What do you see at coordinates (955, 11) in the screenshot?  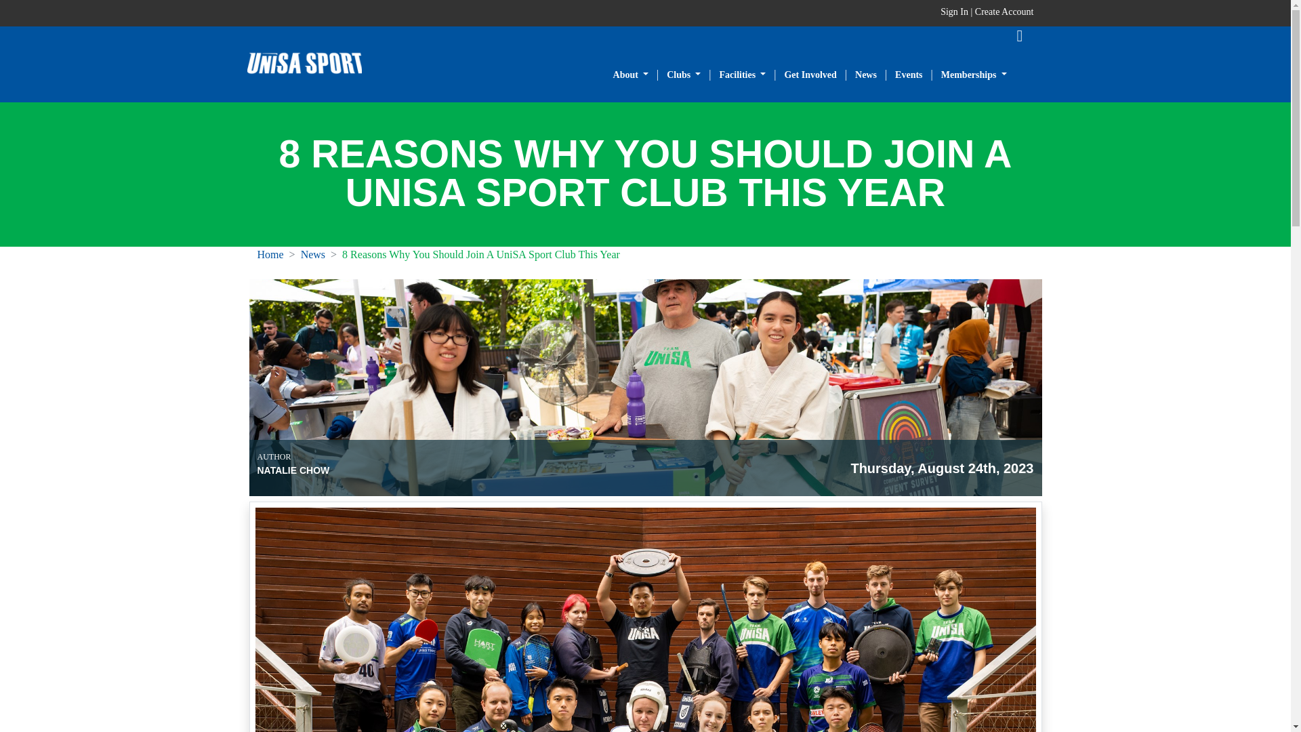 I see `Sign In` at bounding box center [955, 11].